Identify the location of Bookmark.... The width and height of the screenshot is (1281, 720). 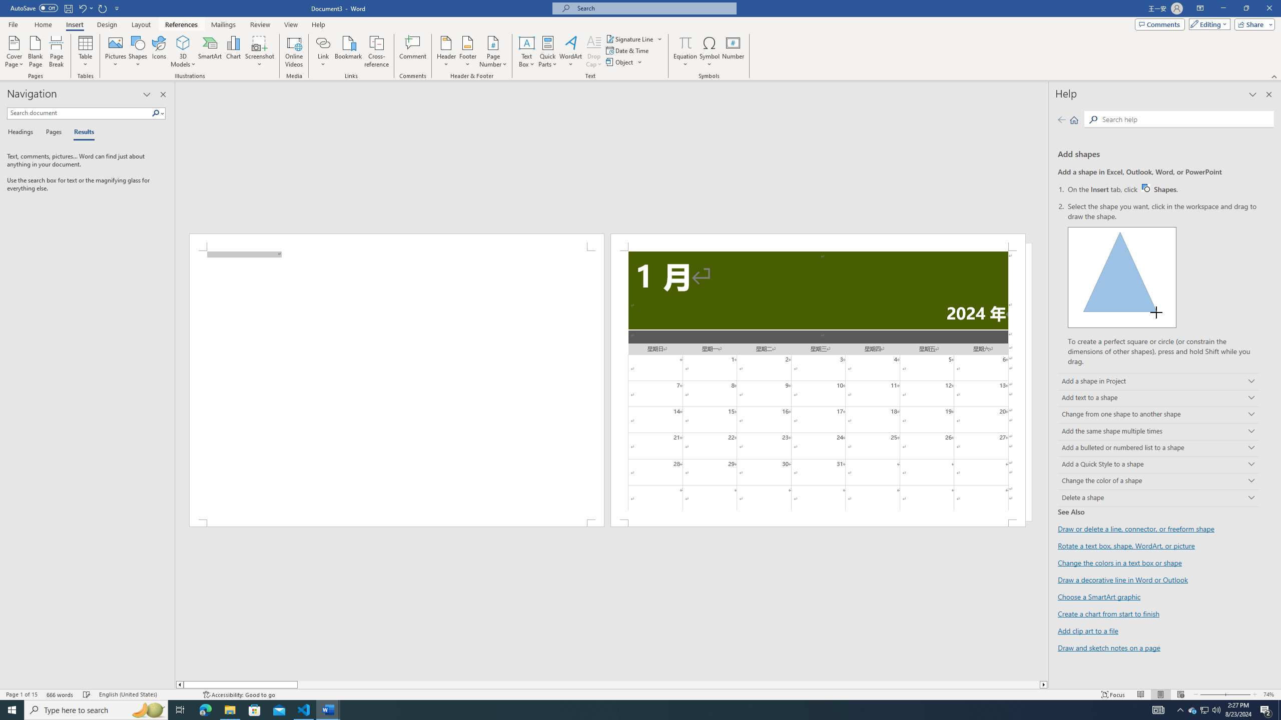
(349, 51).